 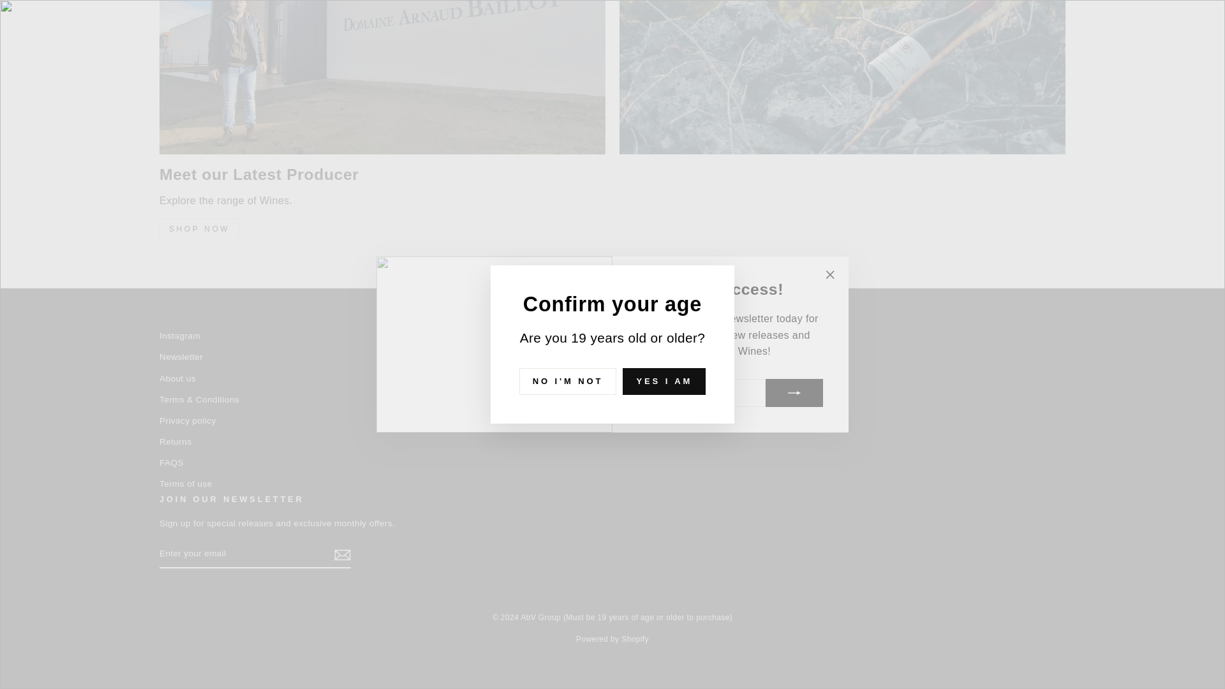 What do you see at coordinates (342, 555) in the screenshot?
I see `icon-email` at bounding box center [342, 555].